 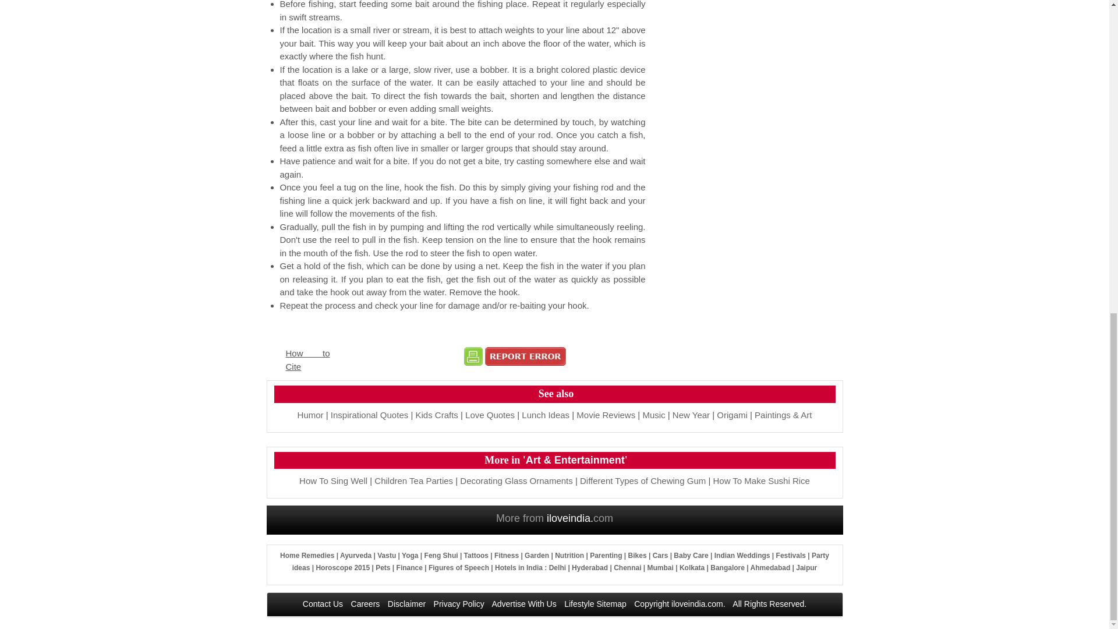 I want to click on Inspirational Quotes, so click(x=369, y=415).